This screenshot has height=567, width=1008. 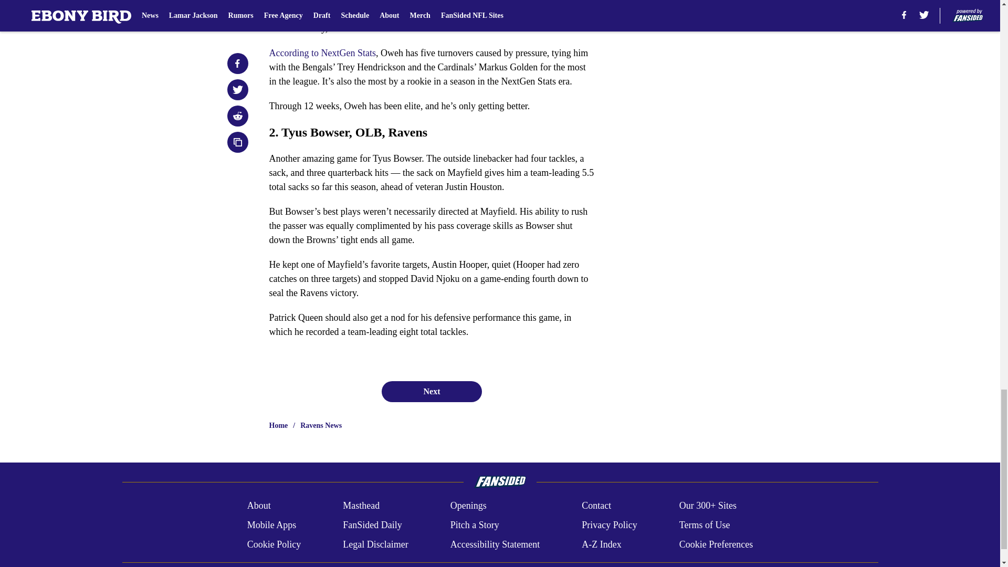 I want to click on Home, so click(x=278, y=425).